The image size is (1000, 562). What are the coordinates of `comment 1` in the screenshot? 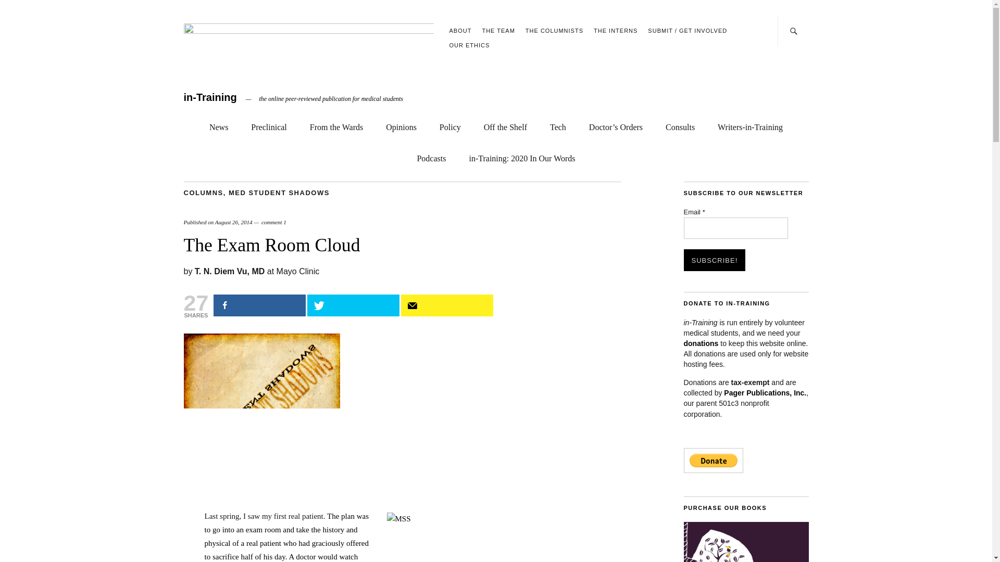 It's located at (273, 222).